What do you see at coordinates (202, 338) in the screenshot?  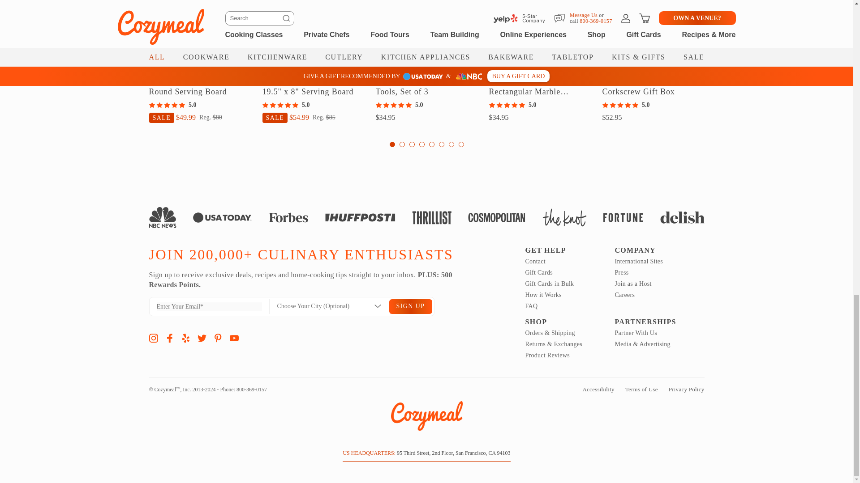 I see `Twitter` at bounding box center [202, 338].